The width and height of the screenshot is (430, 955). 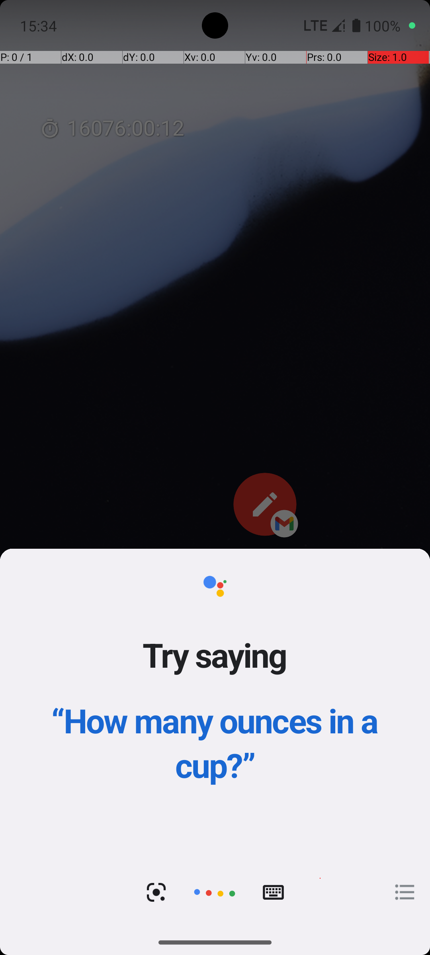 I want to click on Google Assistant widget., so click(x=215, y=739).